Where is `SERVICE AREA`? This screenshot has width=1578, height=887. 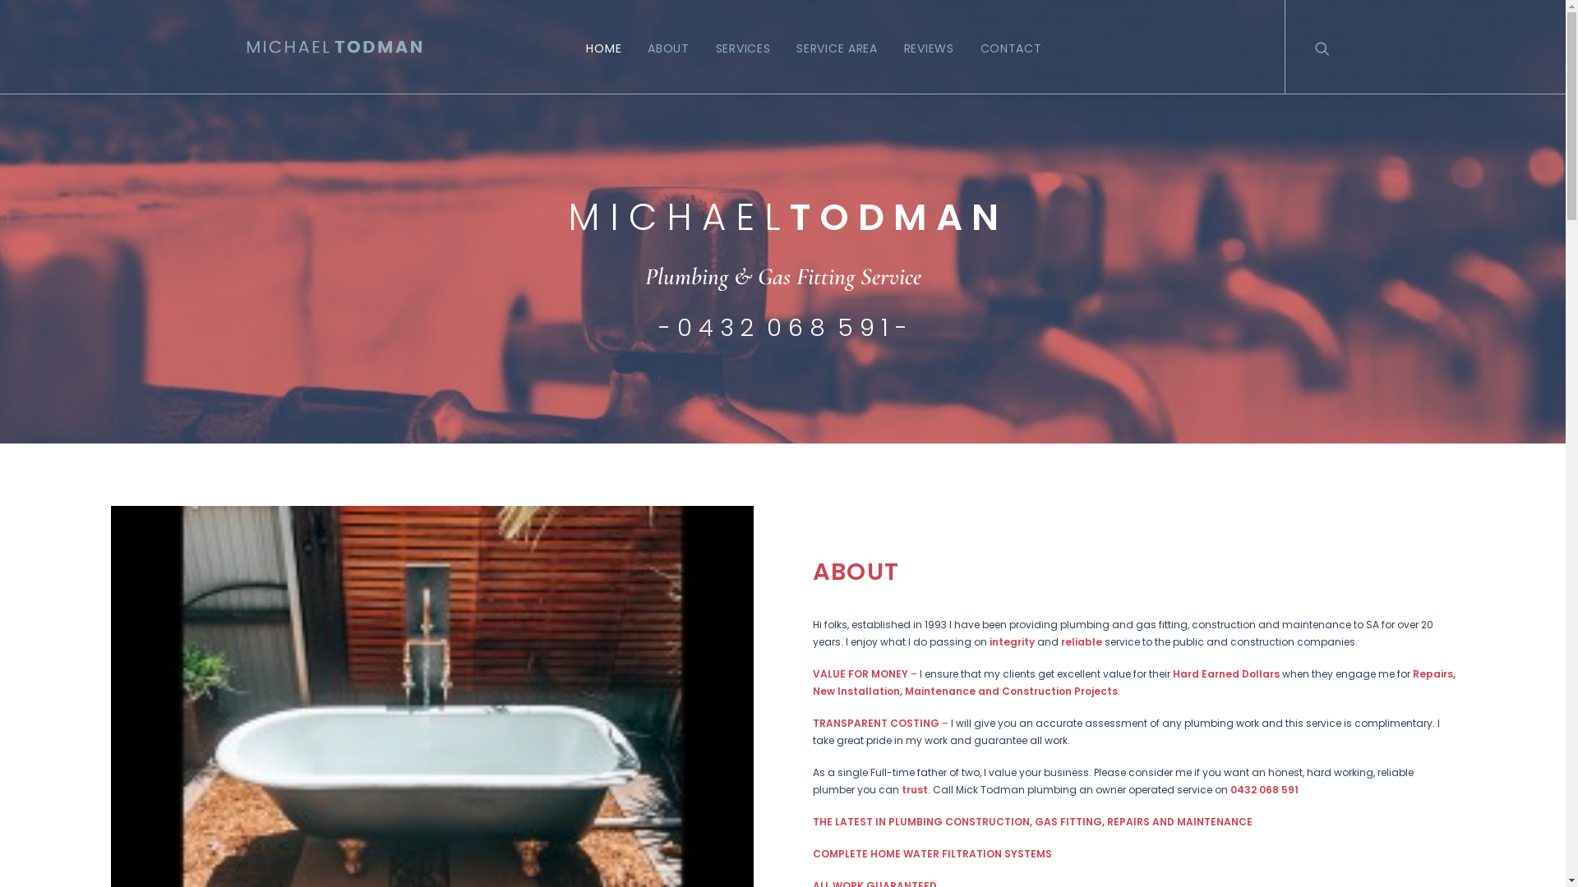 SERVICE AREA is located at coordinates (837, 47).